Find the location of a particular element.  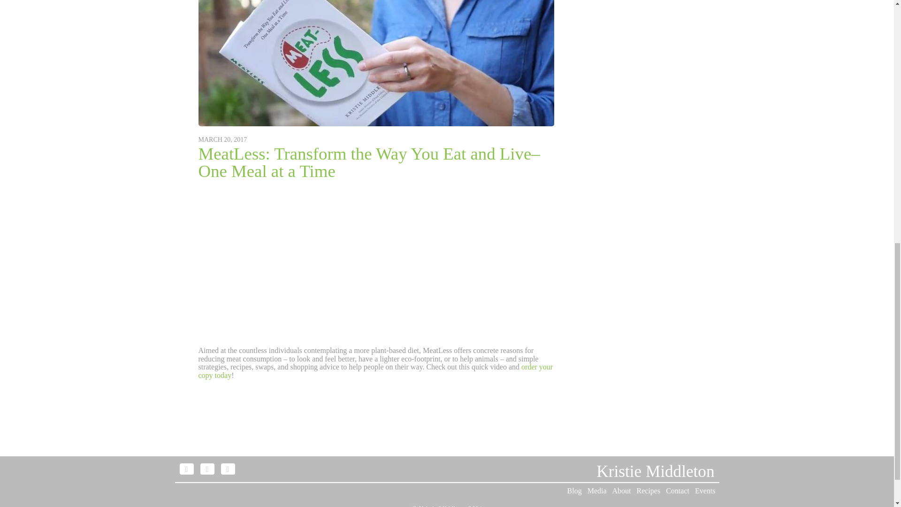

Recipes is located at coordinates (649, 491).